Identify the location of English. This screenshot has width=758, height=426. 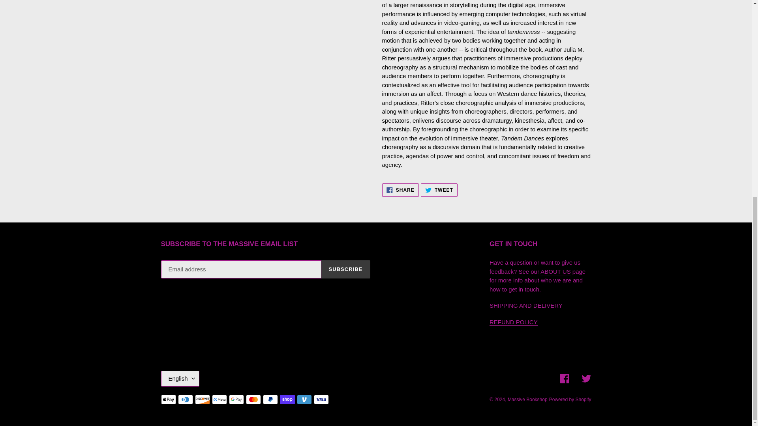
(570, 399).